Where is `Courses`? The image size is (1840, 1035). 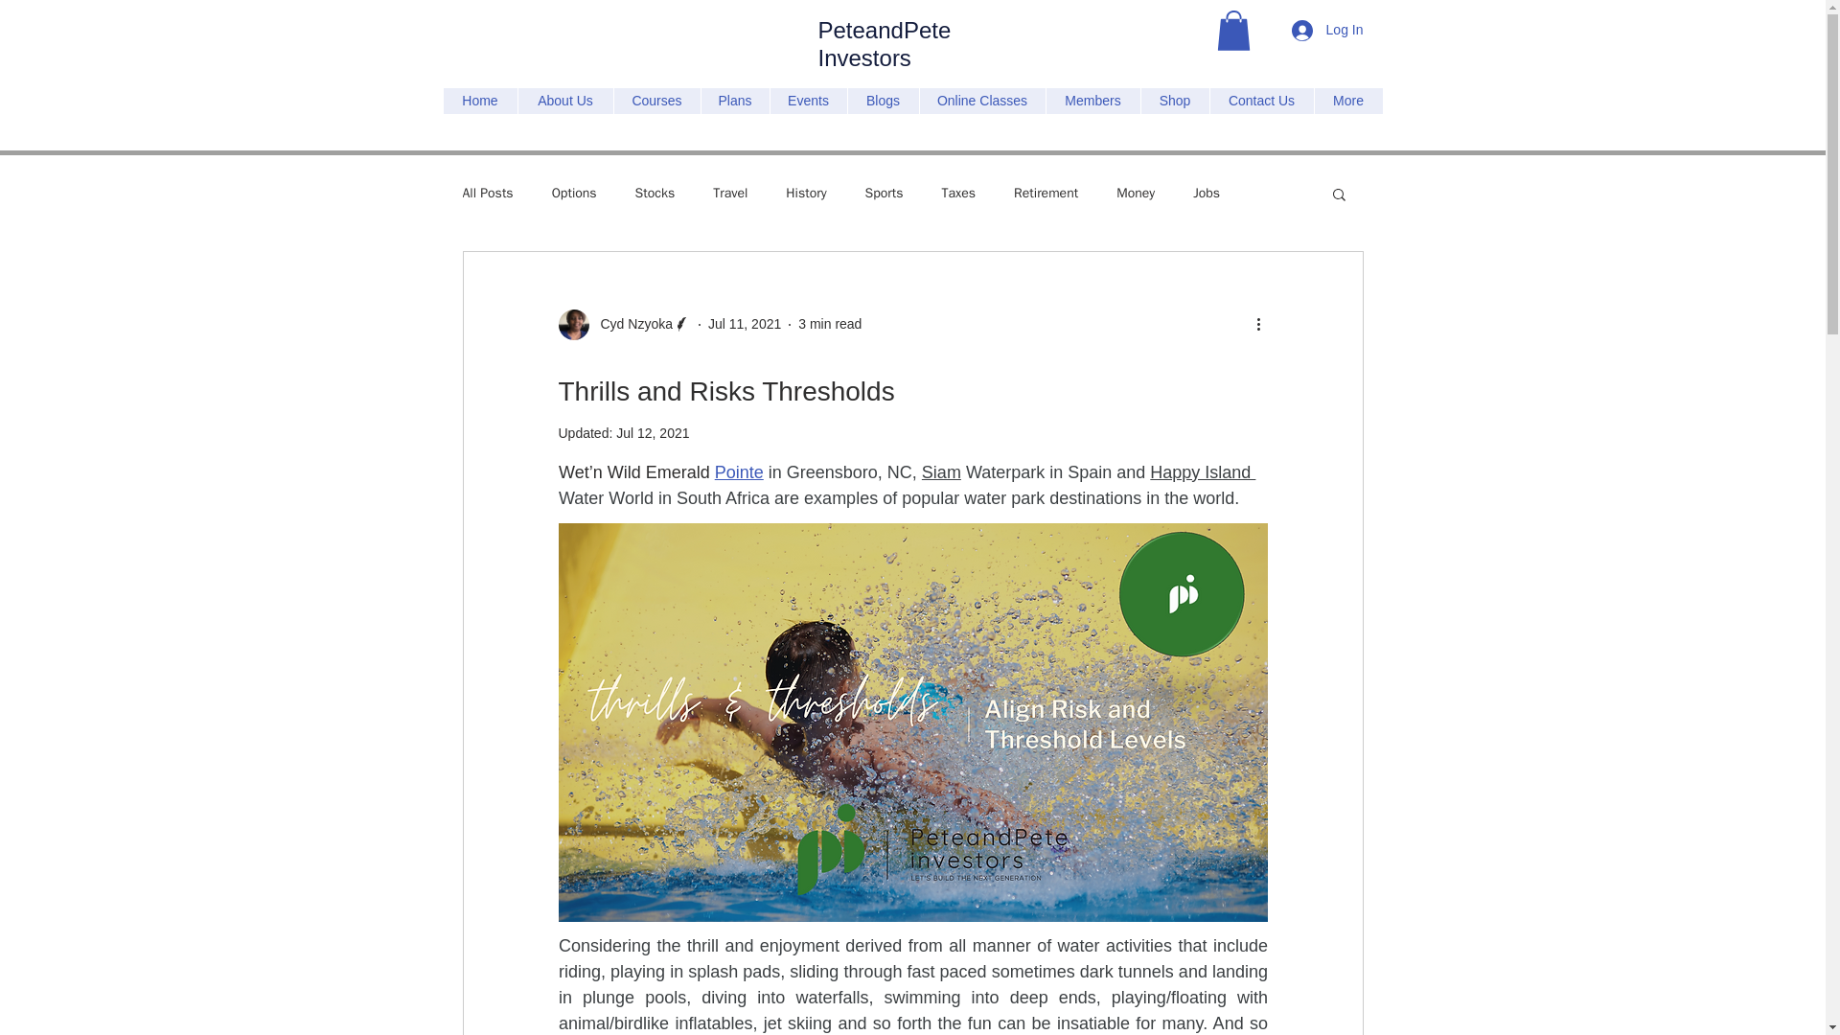 Courses is located at coordinates (656, 100).